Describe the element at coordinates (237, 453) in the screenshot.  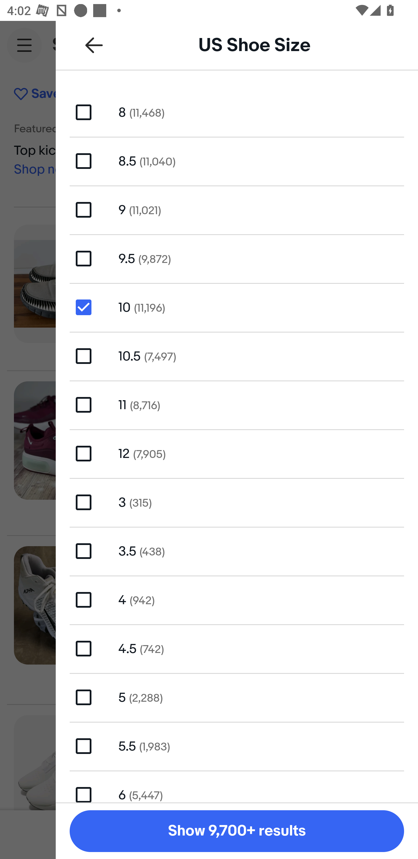
I see `12 (7,905)` at that location.